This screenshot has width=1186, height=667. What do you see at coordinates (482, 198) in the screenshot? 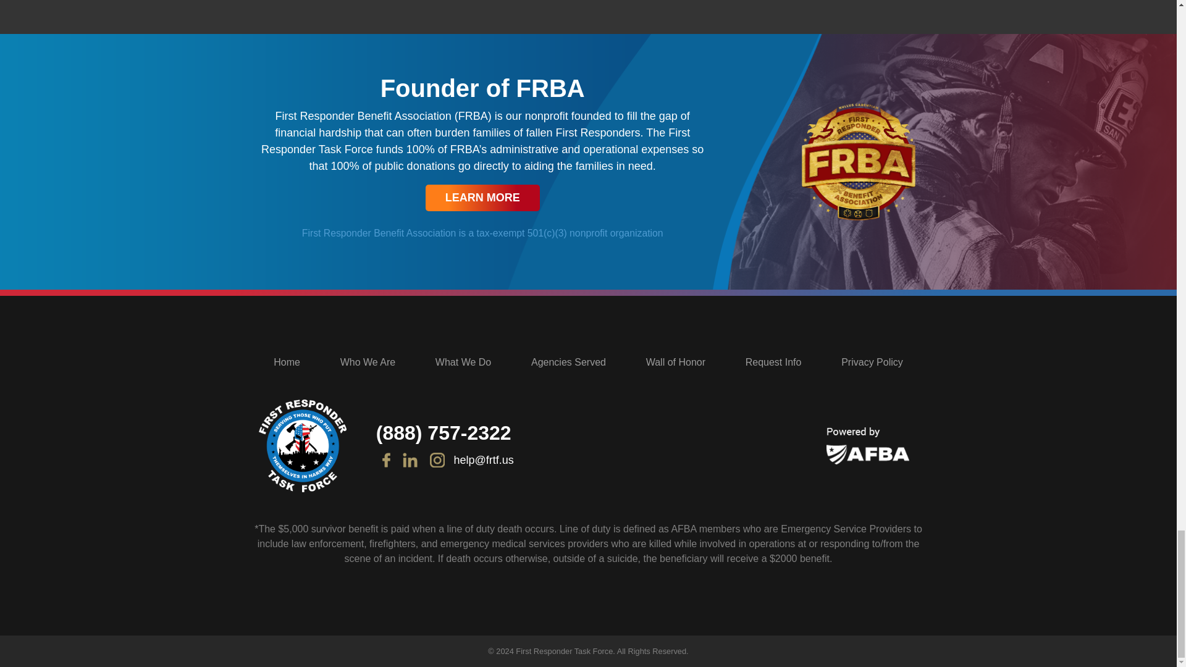
I see `LEARN MORE` at bounding box center [482, 198].